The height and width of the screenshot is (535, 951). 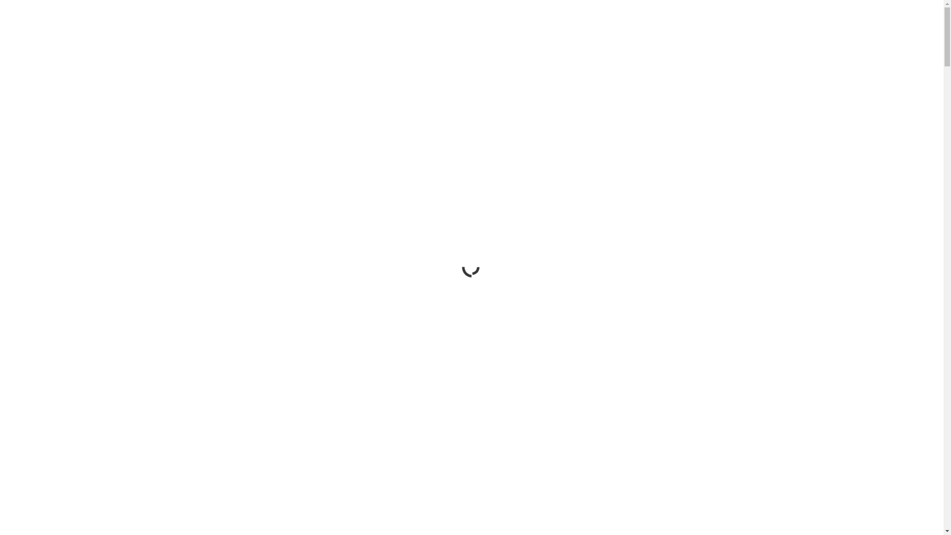 I want to click on WASTE TRANSFER, so click(x=633, y=32).